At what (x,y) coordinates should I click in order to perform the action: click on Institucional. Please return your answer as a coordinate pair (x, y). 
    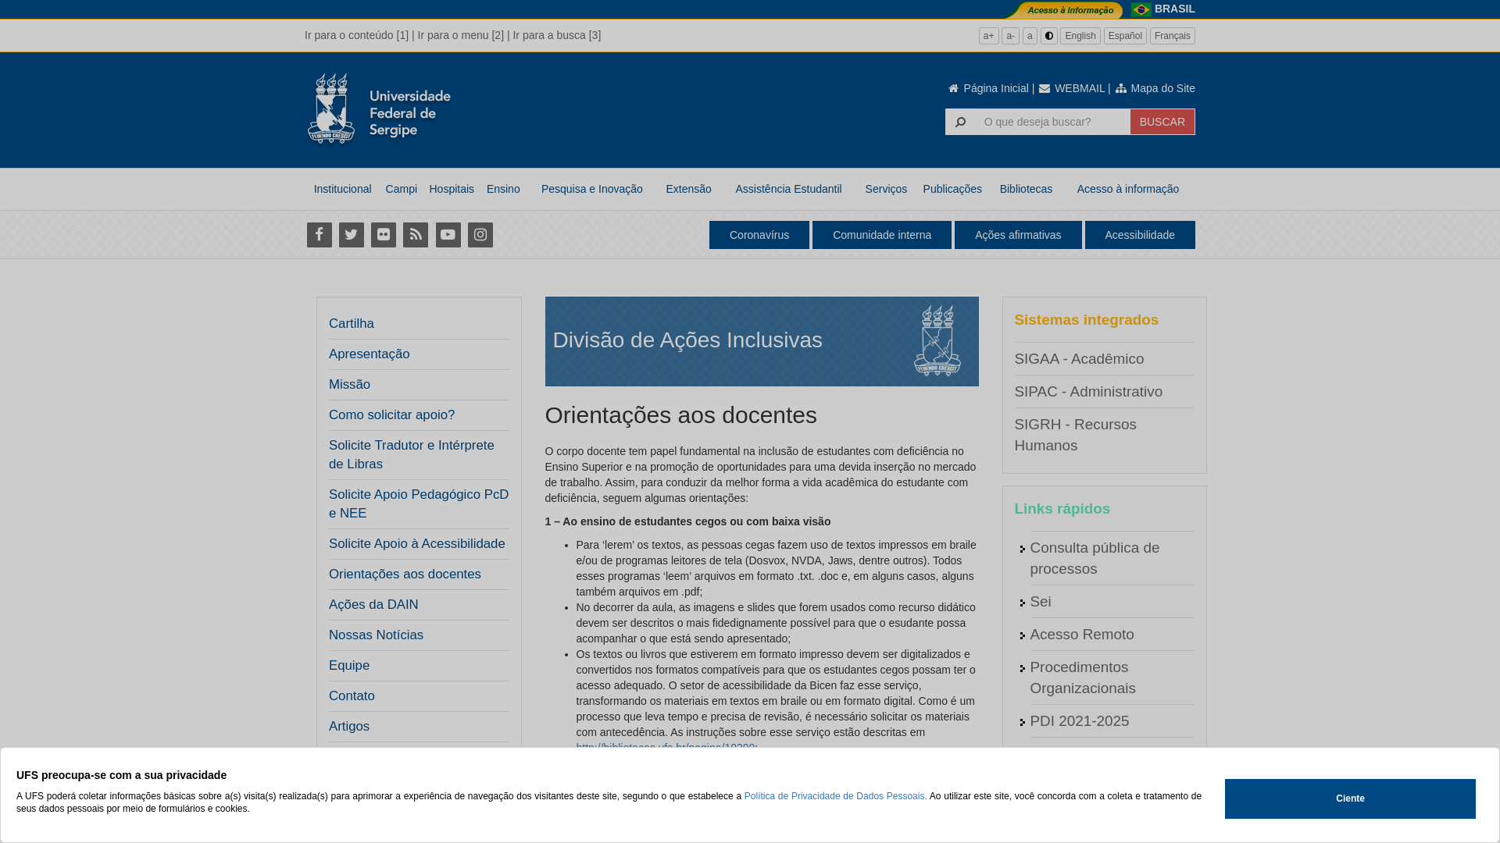
    Looking at the image, I should click on (342, 189).